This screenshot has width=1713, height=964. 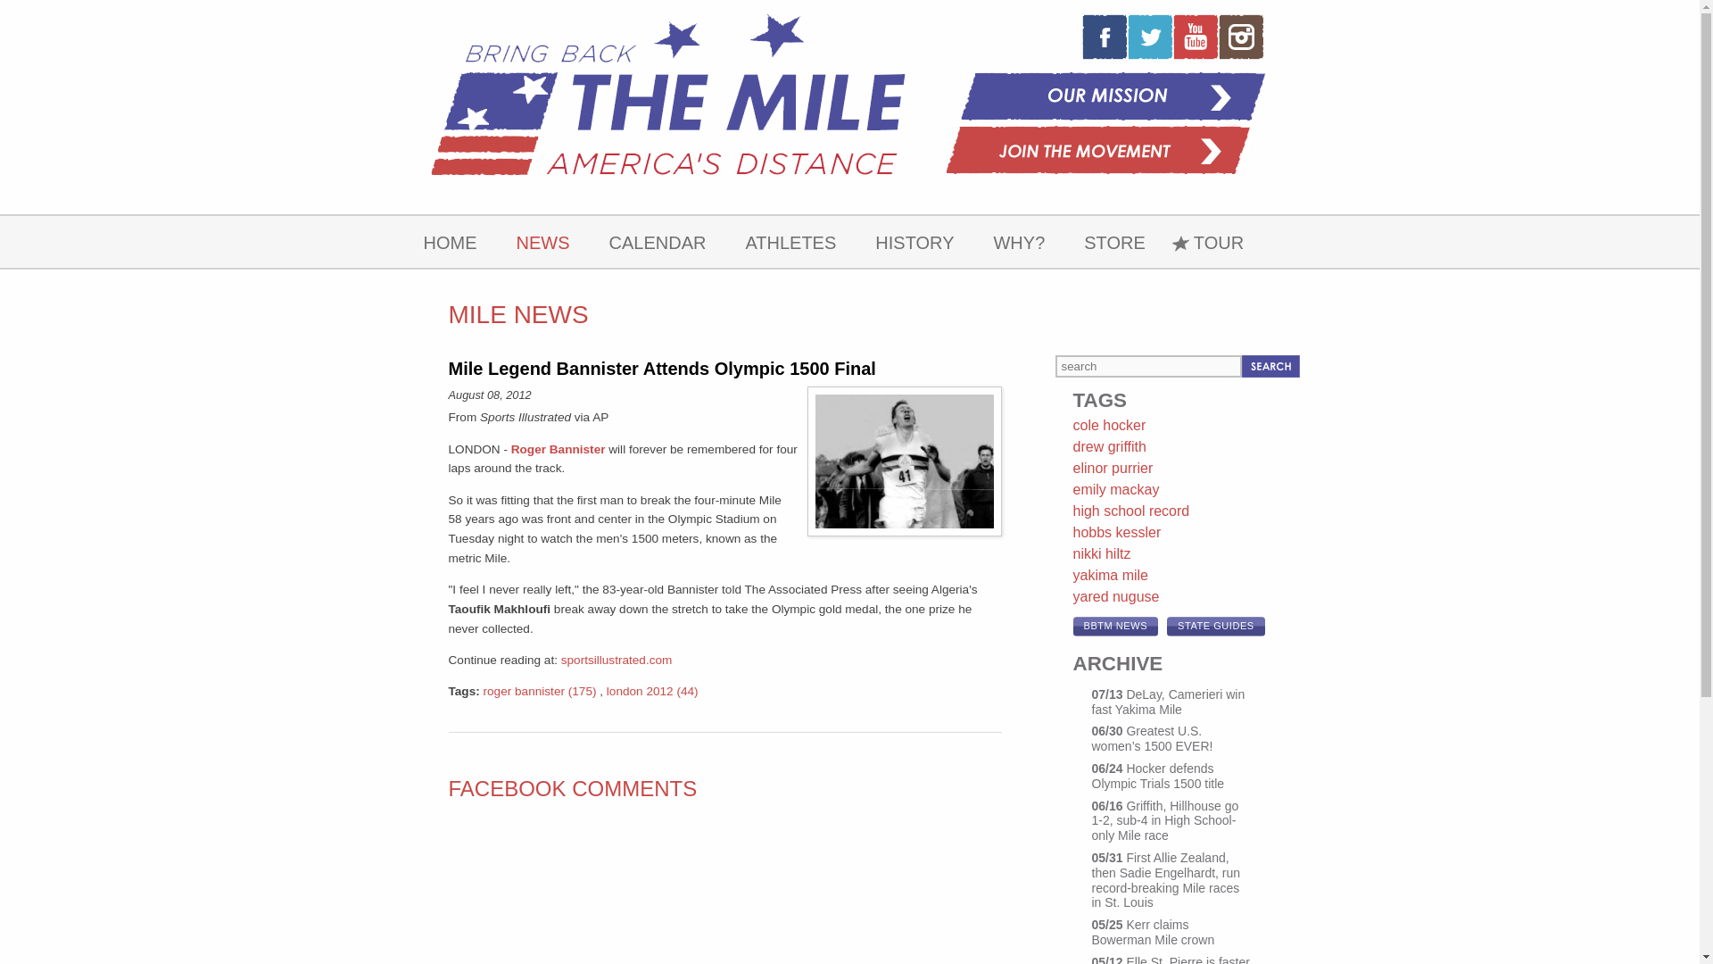 I want to click on emily mackay, so click(x=1115, y=489).